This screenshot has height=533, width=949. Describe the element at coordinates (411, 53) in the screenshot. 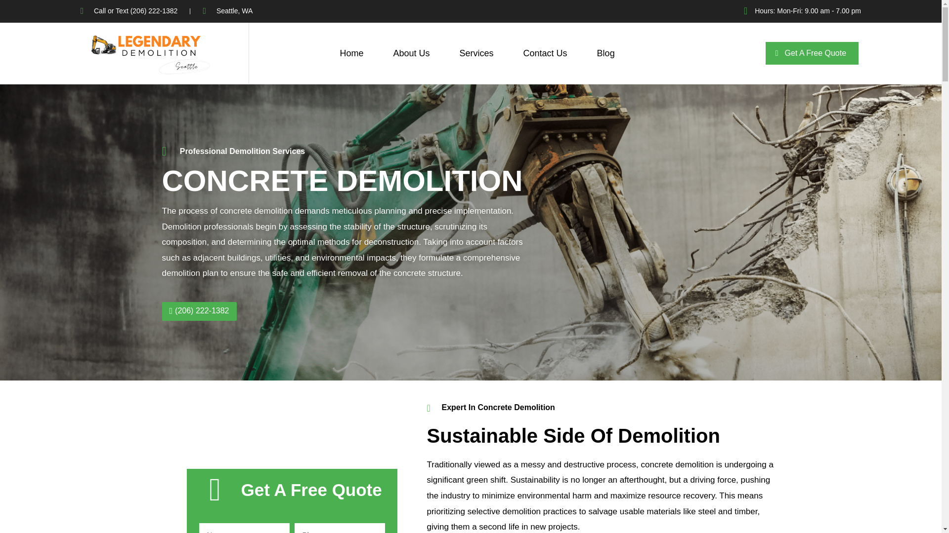

I see `About Us` at that location.